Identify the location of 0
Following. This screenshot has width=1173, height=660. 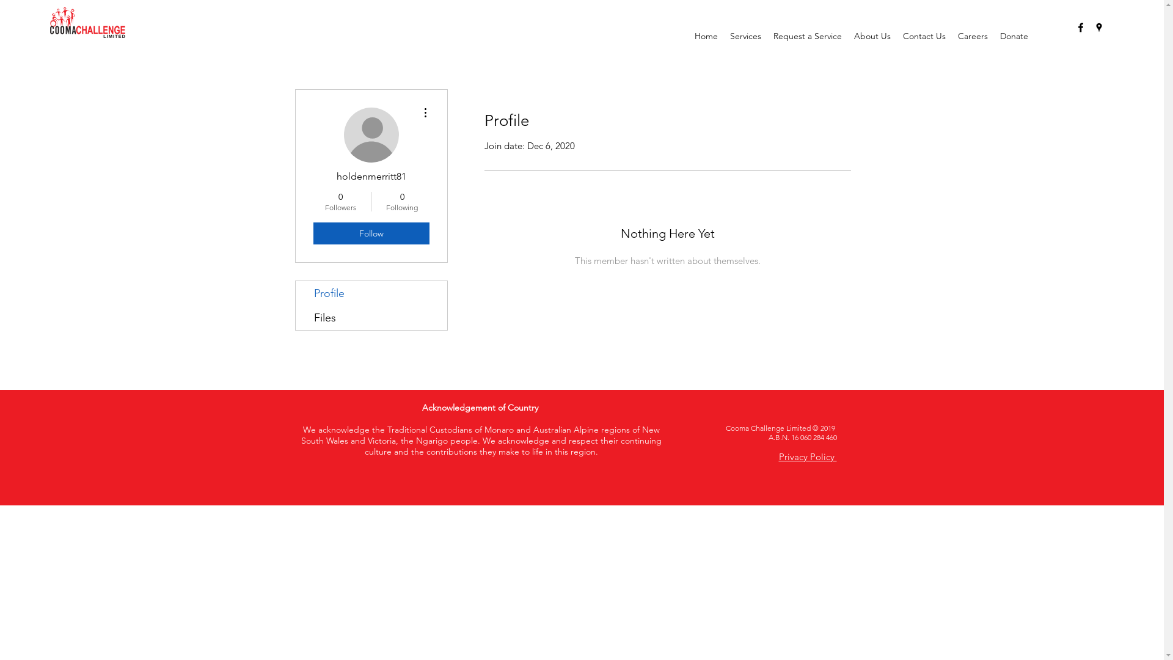
(402, 202).